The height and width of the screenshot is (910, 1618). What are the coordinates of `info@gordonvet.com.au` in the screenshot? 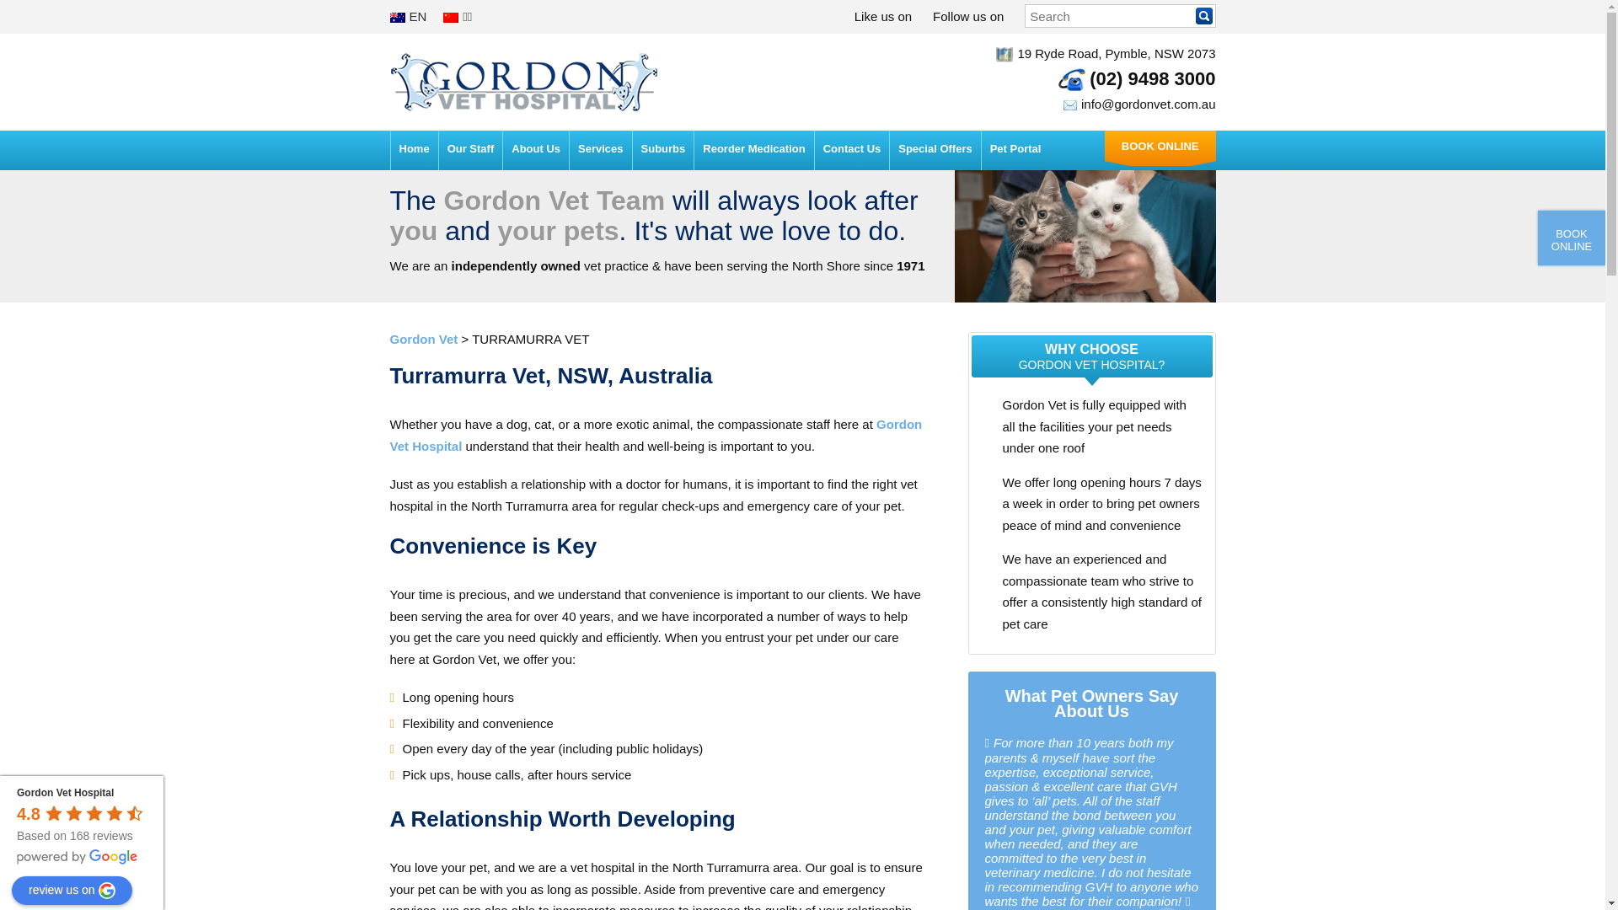 It's located at (1149, 104).